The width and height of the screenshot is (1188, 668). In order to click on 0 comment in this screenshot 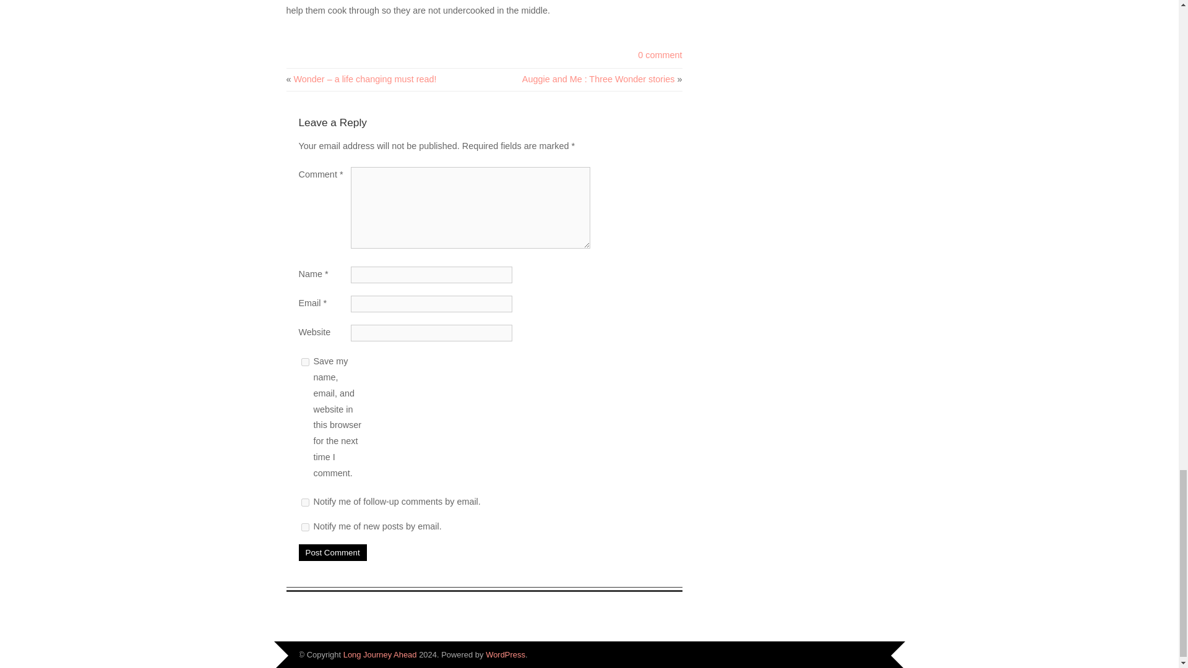, I will do `click(660, 55)`.